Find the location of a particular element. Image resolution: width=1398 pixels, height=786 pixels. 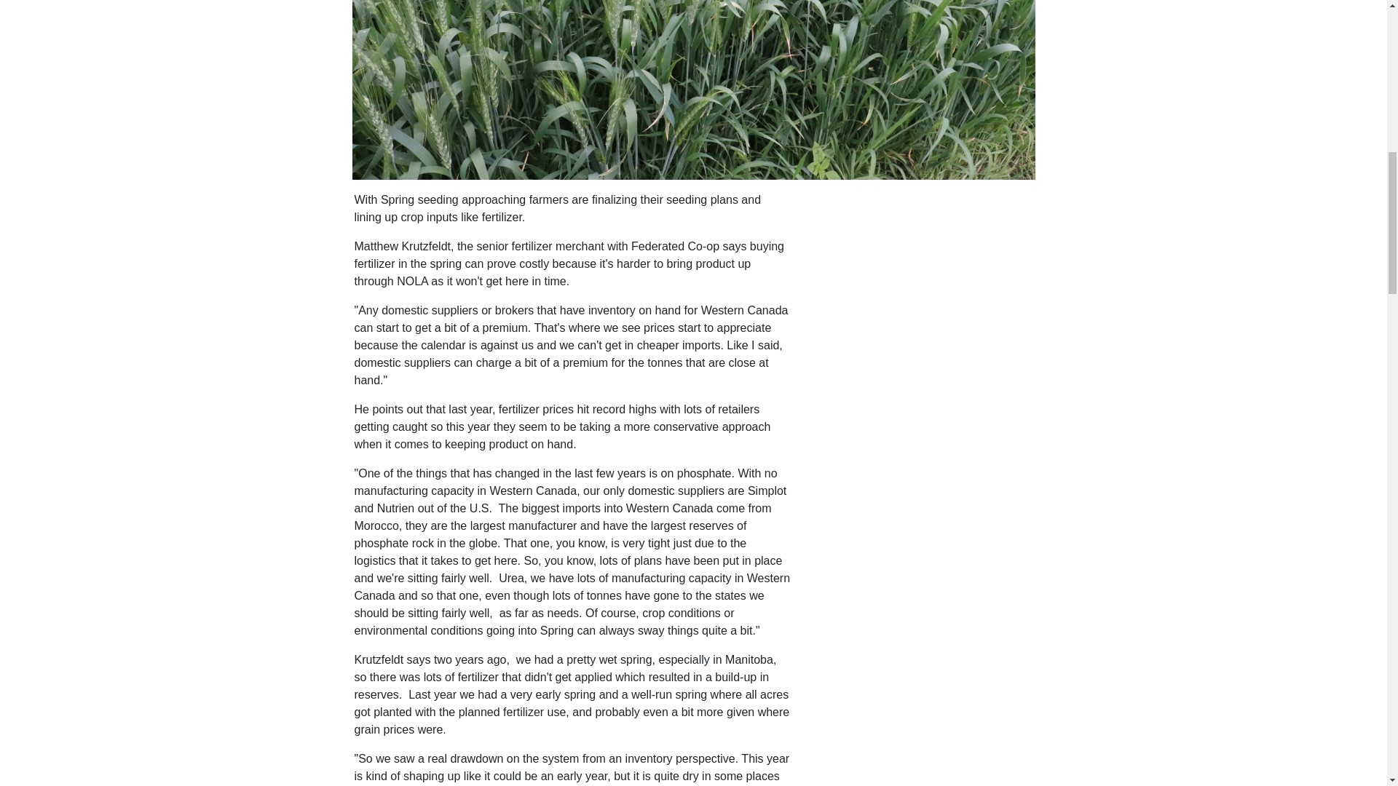

3rd party ad content is located at coordinates (923, 527).